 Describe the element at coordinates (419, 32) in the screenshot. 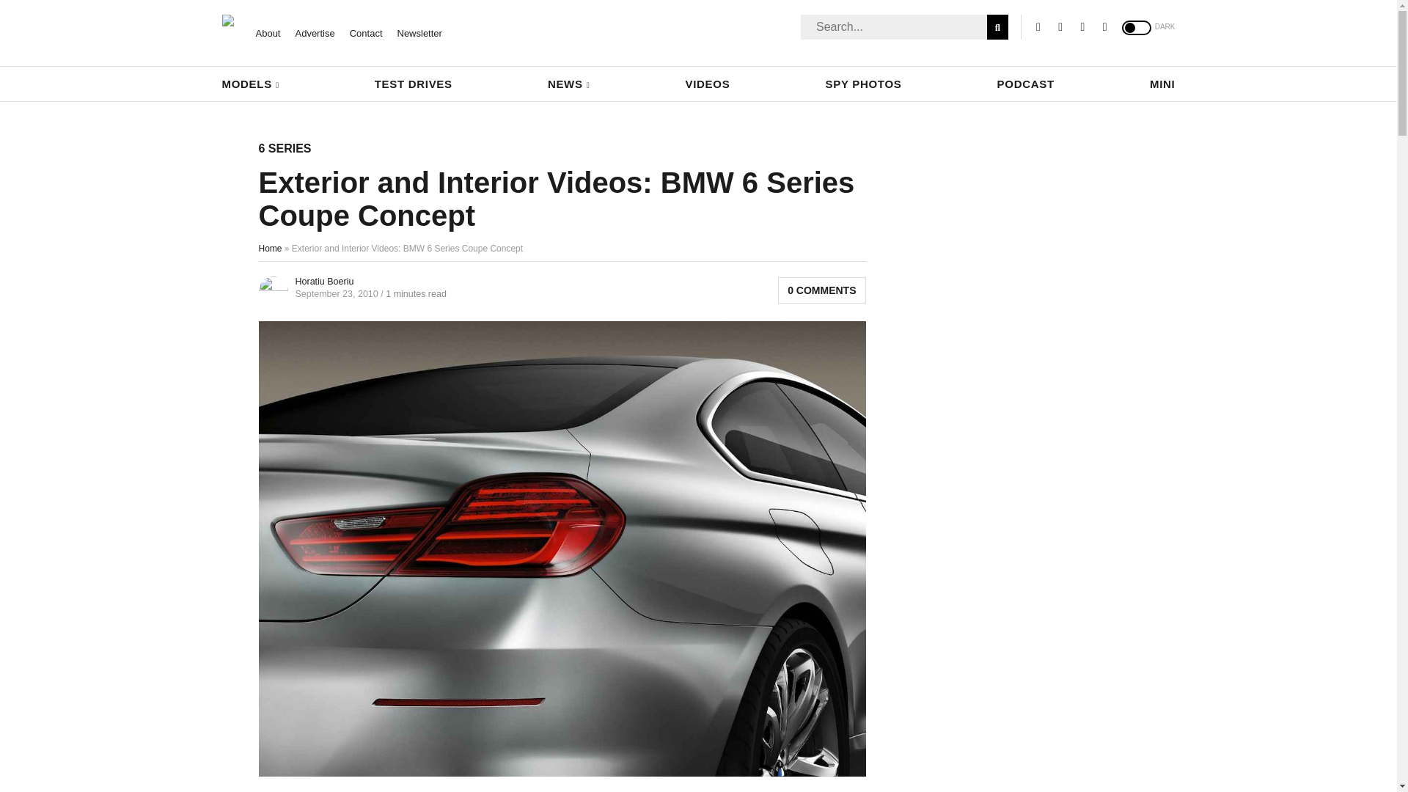

I see `Newsletter` at that location.